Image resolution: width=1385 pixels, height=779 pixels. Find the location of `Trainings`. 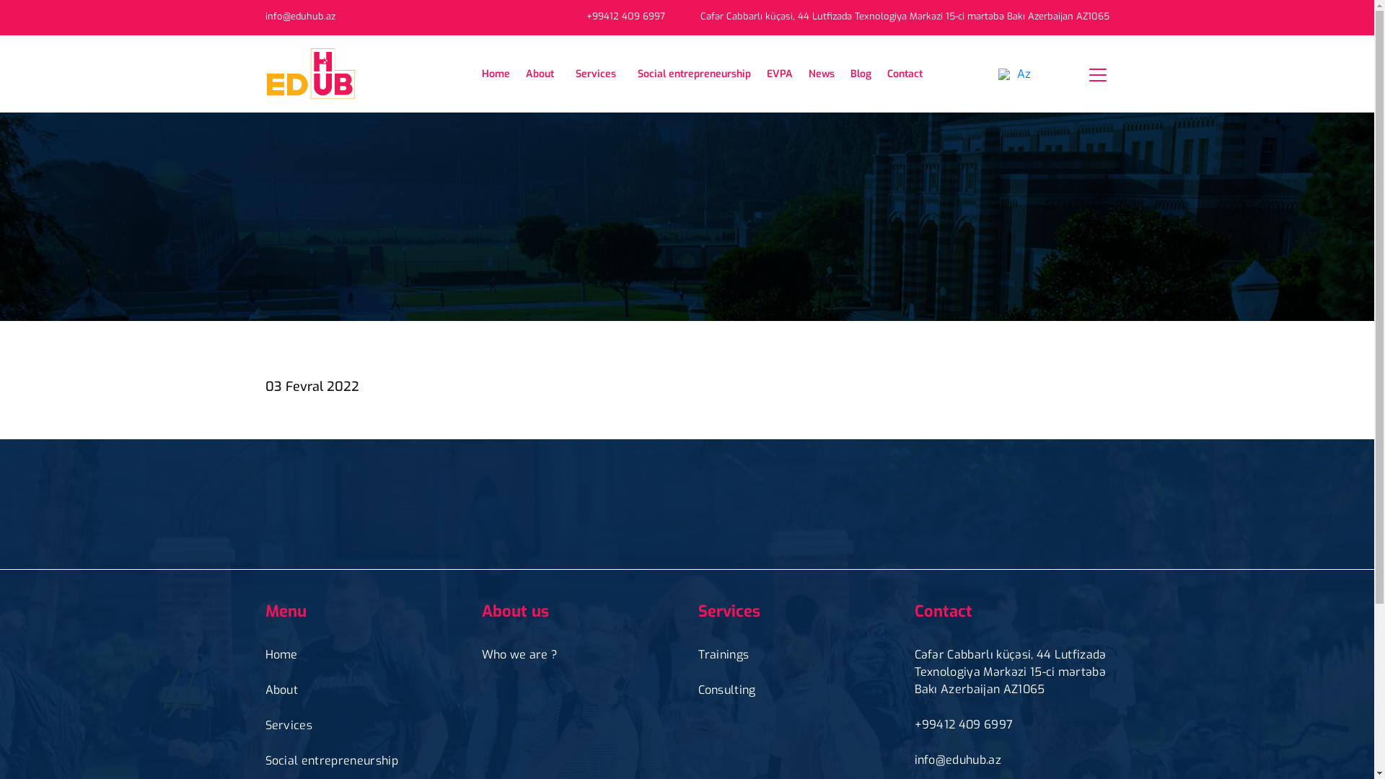

Trainings is located at coordinates (724, 655).